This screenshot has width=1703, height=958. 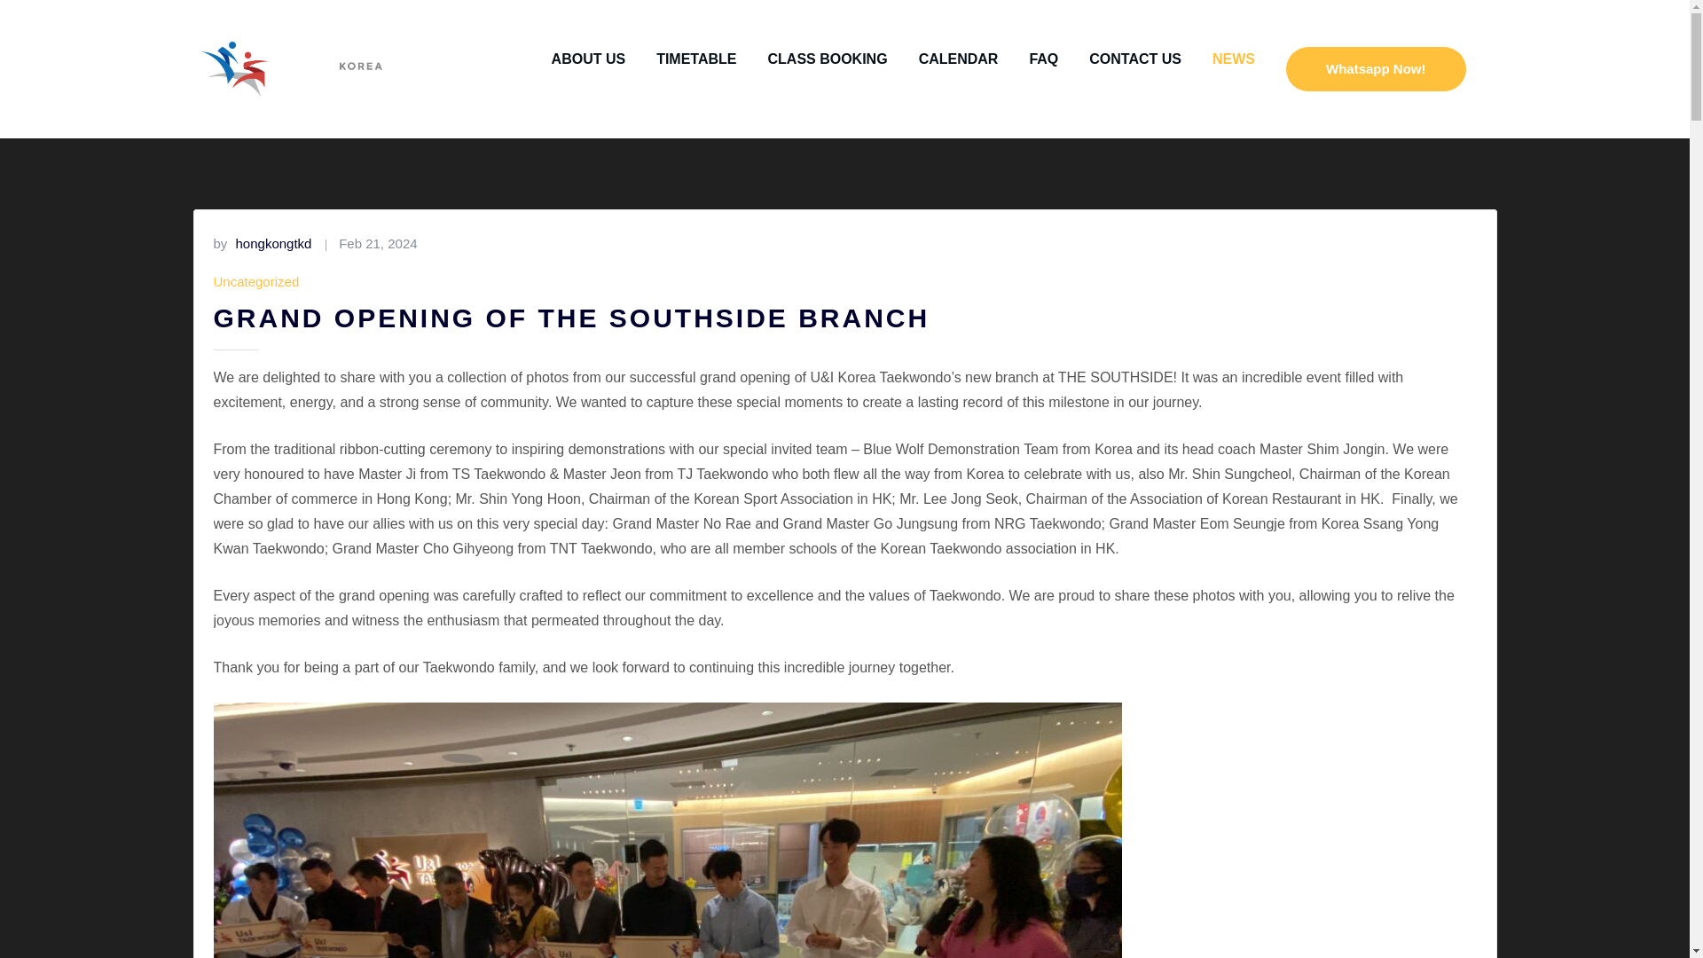 I want to click on NEWS, so click(x=1234, y=59).